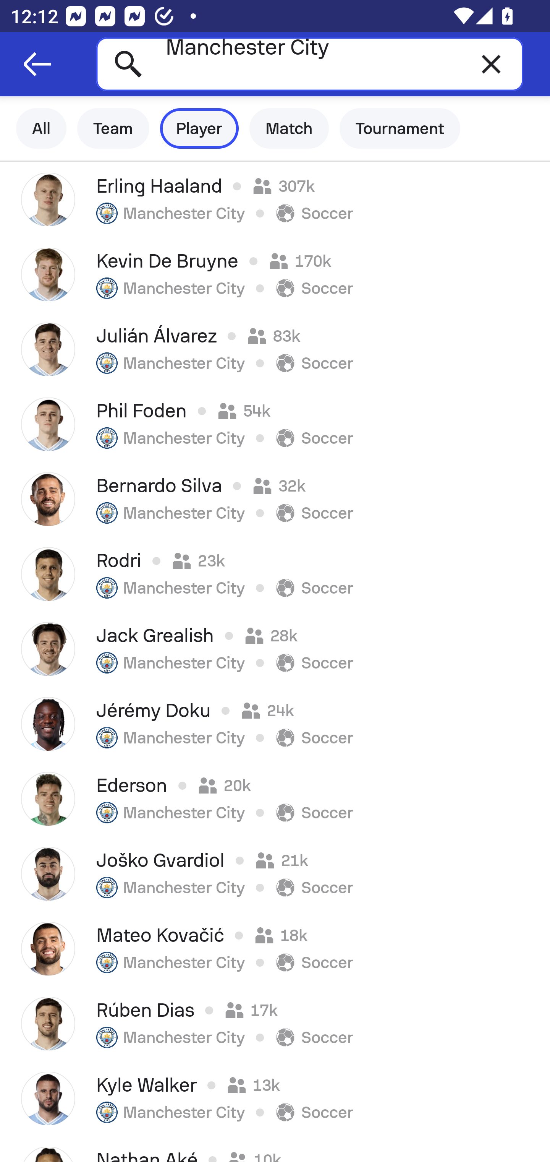 The image size is (550, 1162). What do you see at coordinates (199, 128) in the screenshot?
I see `Player` at bounding box center [199, 128].